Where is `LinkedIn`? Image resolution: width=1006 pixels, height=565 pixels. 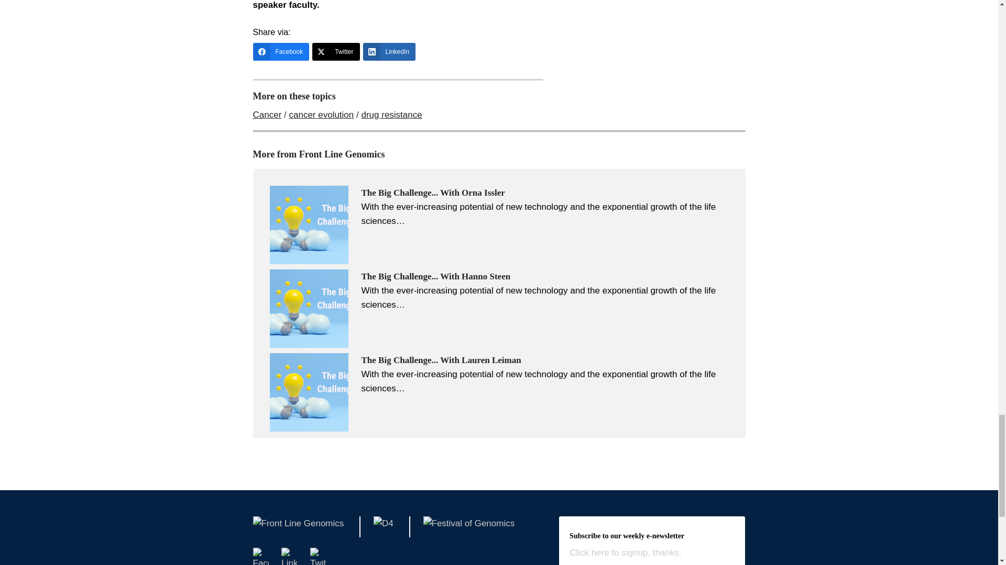
LinkedIn is located at coordinates (389, 51).